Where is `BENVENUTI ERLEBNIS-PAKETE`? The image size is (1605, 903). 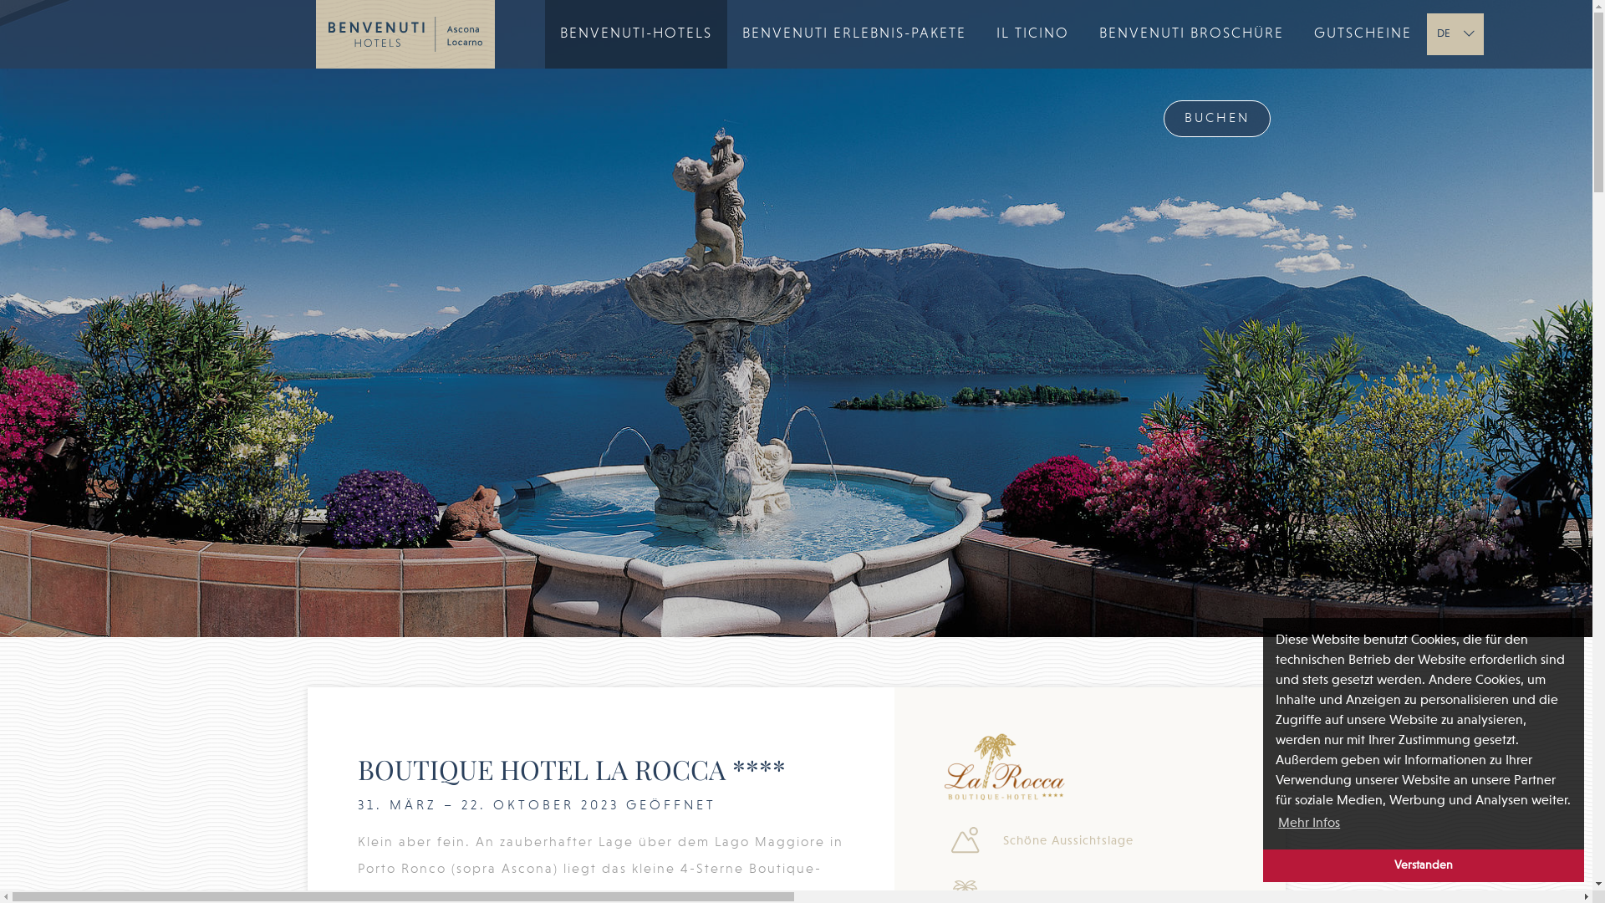
BENVENUTI ERLEBNIS-PAKETE is located at coordinates (854, 34).